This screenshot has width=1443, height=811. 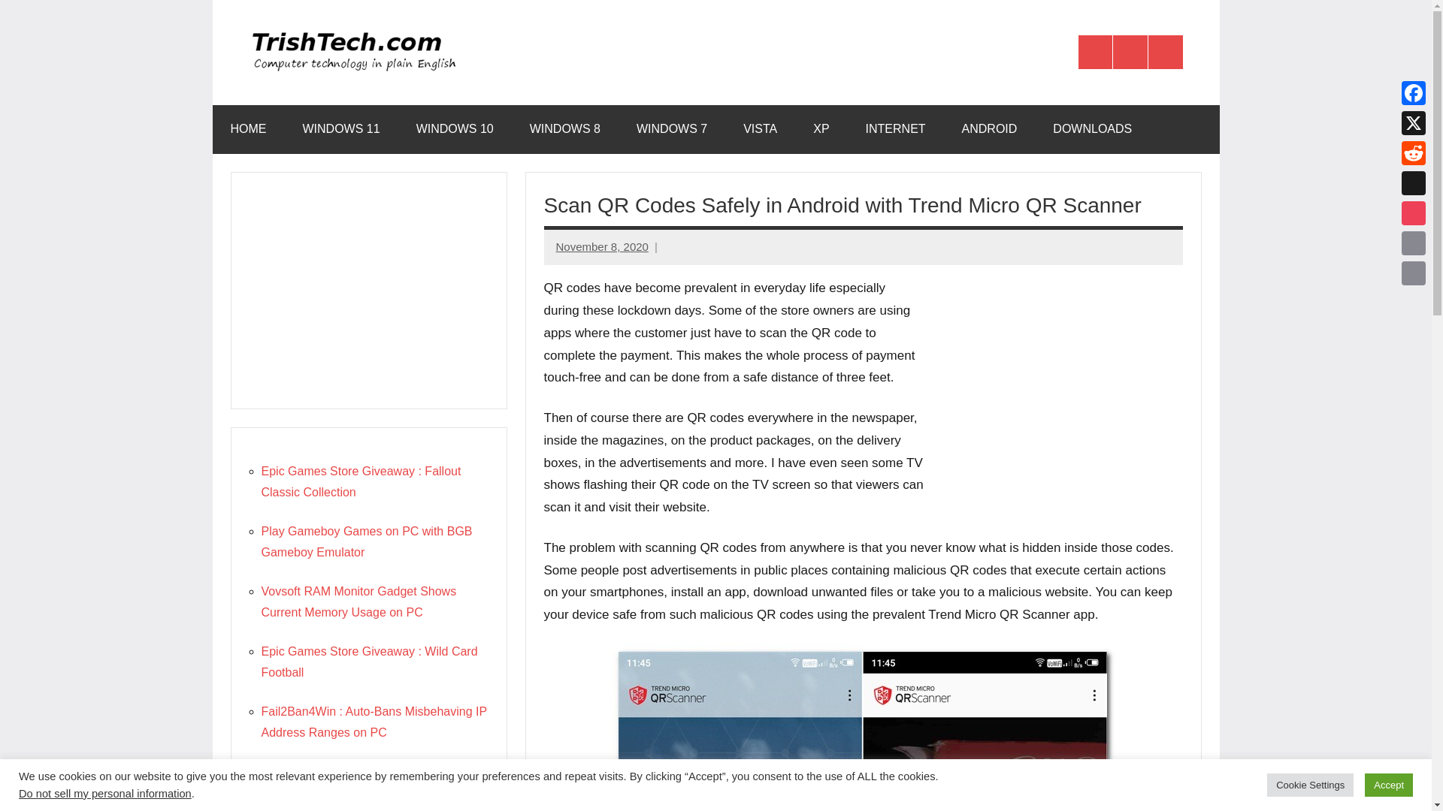 I want to click on Facebook, so click(x=1413, y=92).